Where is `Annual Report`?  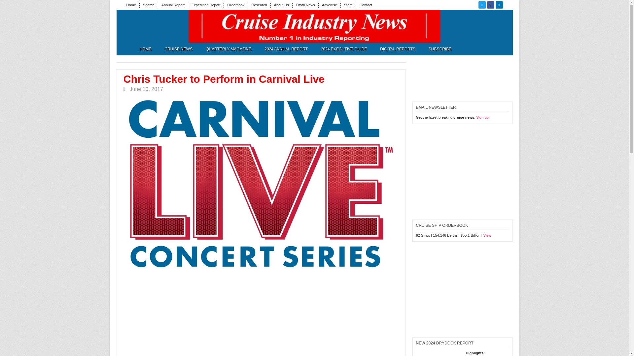 Annual Report is located at coordinates (173, 5).